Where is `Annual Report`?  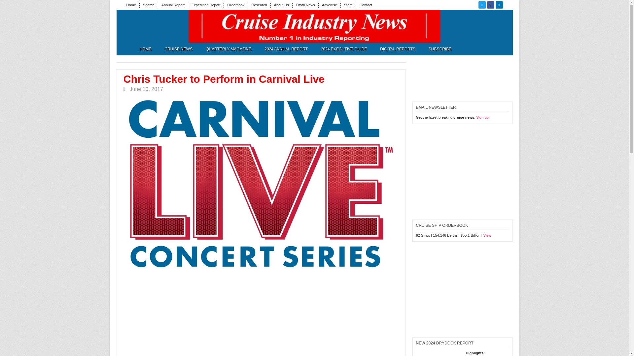 Annual Report is located at coordinates (173, 5).